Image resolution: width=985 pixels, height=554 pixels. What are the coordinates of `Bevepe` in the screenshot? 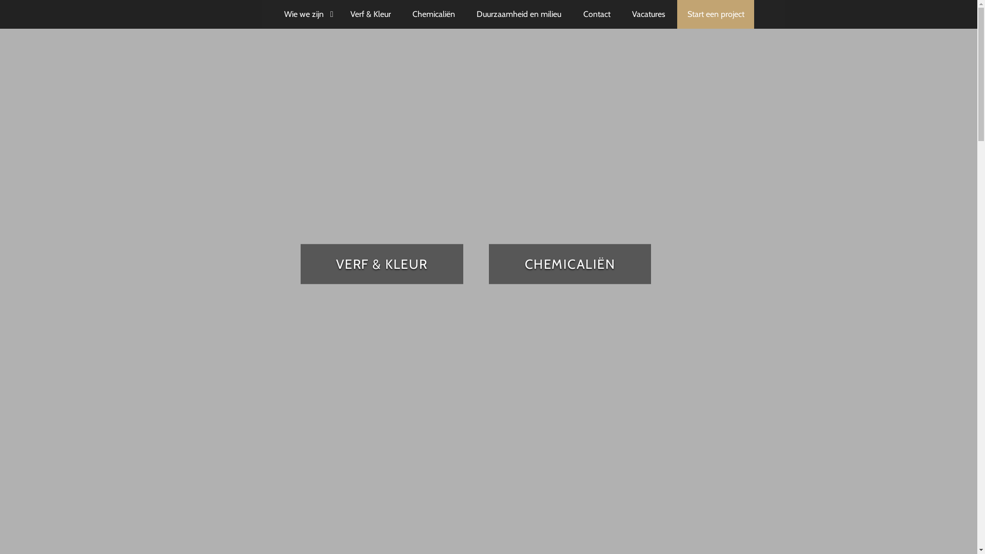 It's located at (206, 14).